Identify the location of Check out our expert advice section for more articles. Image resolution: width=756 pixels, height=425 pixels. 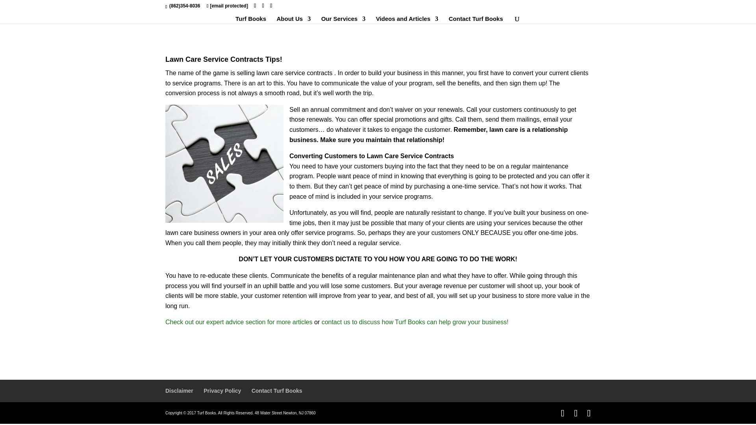
(239, 322).